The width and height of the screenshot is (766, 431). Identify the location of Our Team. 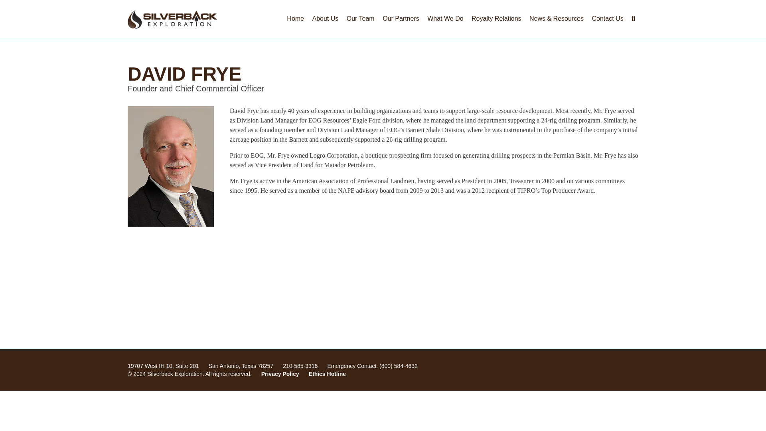
(360, 18).